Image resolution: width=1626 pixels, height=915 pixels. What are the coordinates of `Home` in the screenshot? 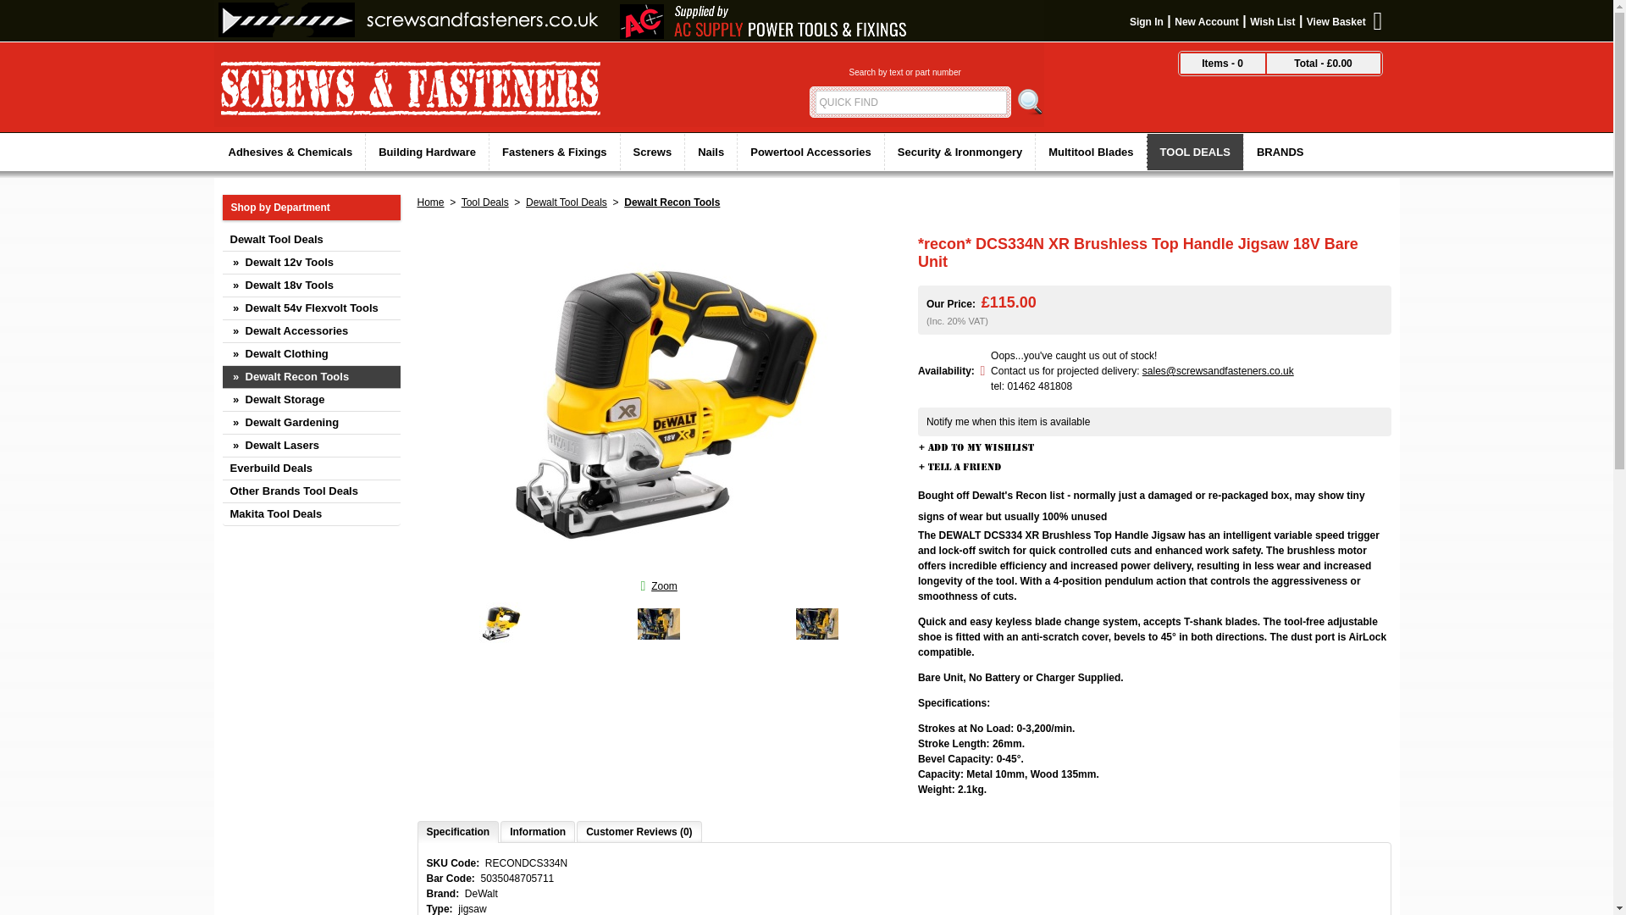 It's located at (430, 202).